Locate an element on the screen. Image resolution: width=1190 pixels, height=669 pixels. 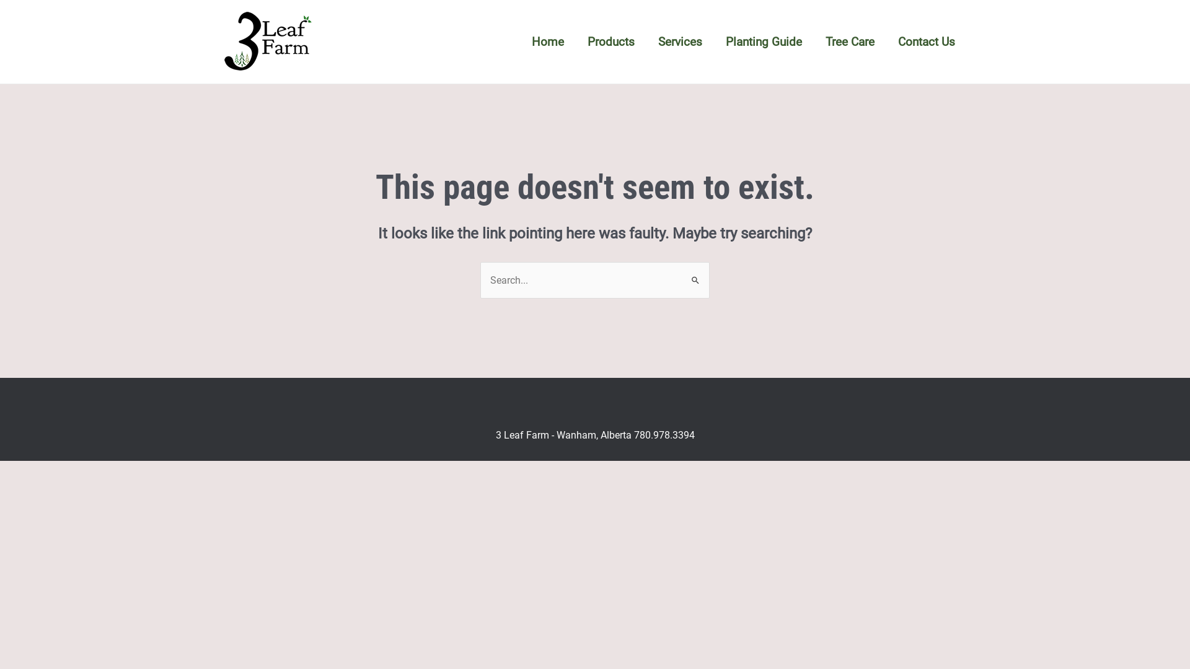
Contact Us is located at coordinates (927, 42).